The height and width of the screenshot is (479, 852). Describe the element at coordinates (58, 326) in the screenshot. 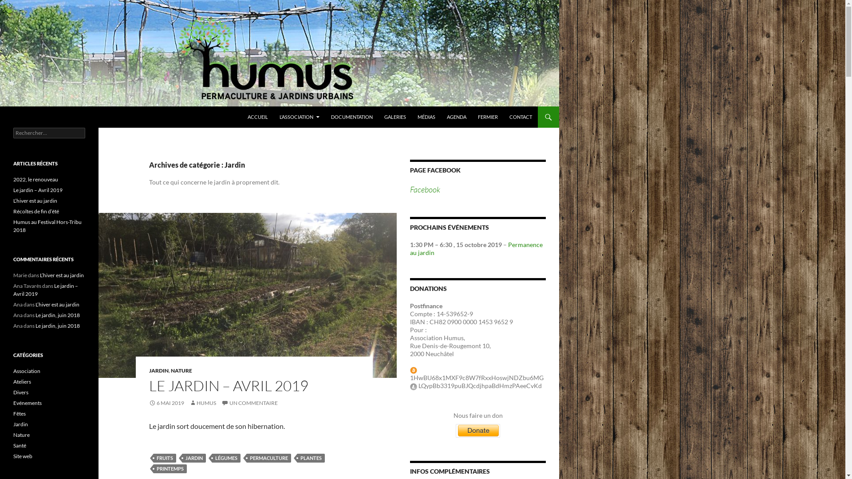

I see `Le jardin, juin 2018` at that location.